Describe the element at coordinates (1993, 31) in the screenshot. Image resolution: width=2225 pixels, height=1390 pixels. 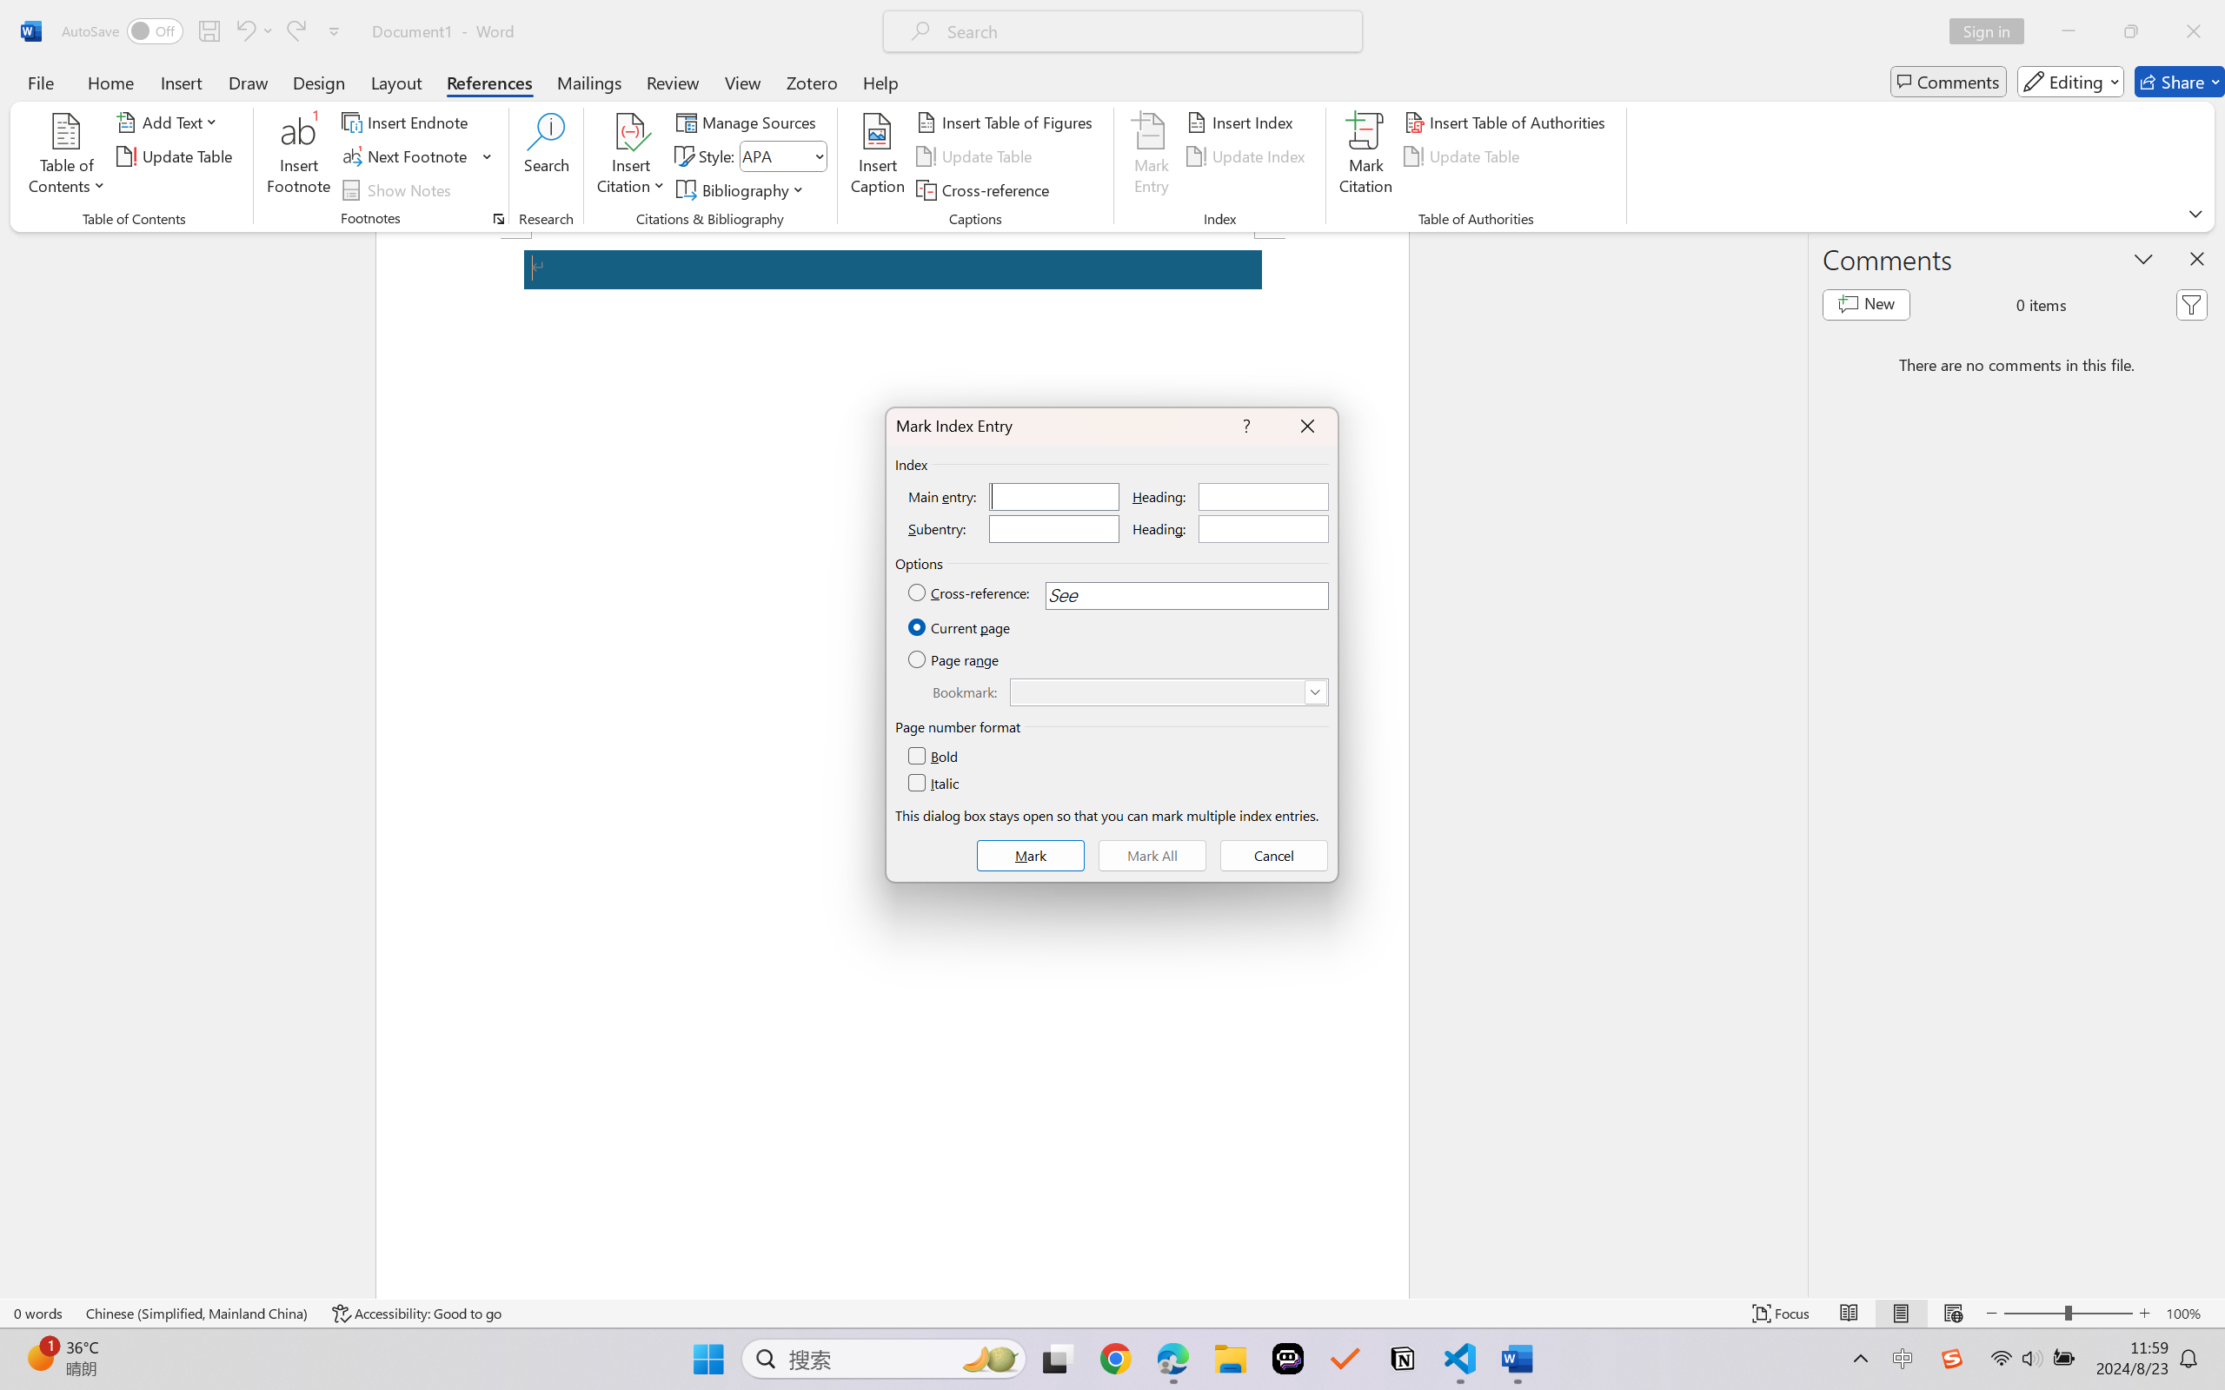
I see `Sign in` at that location.